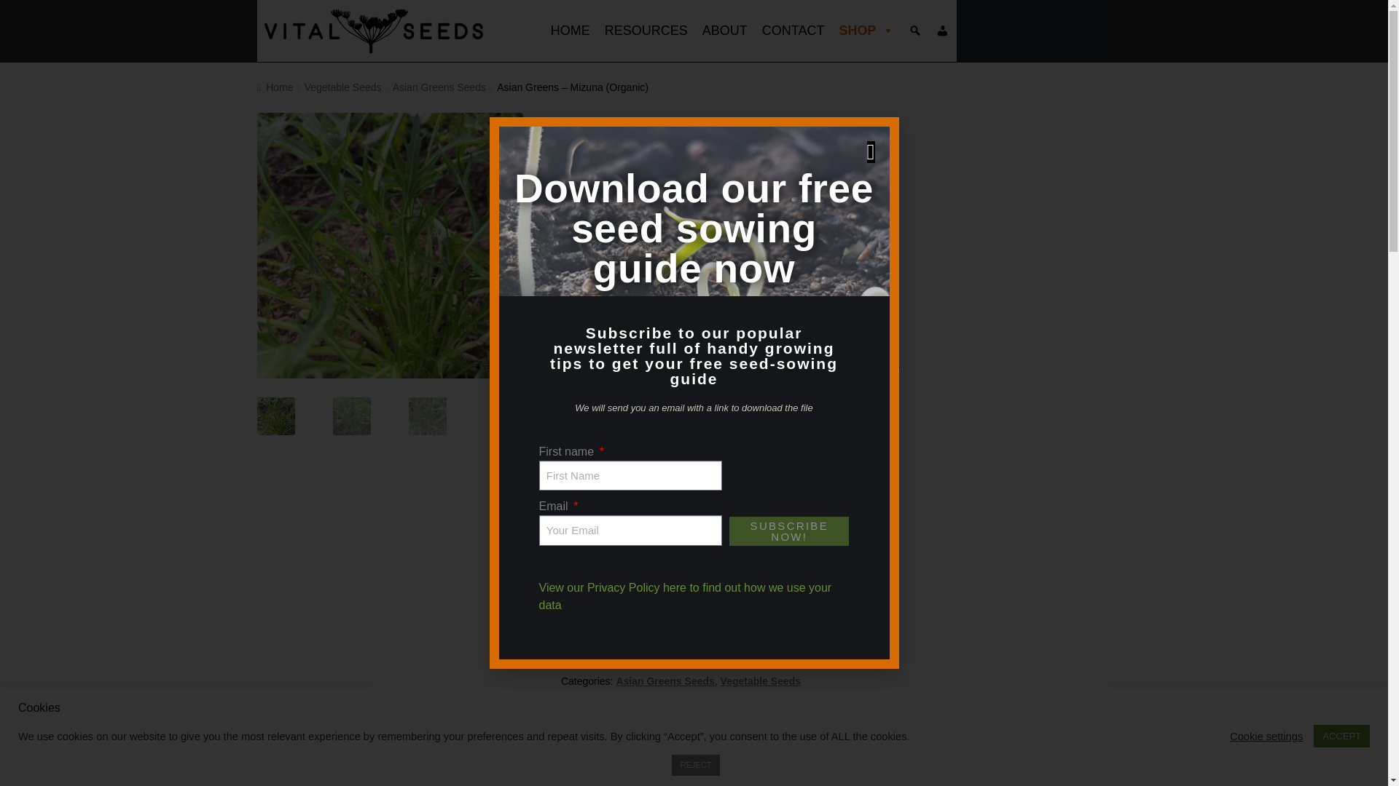  I want to click on HOME, so click(570, 31).